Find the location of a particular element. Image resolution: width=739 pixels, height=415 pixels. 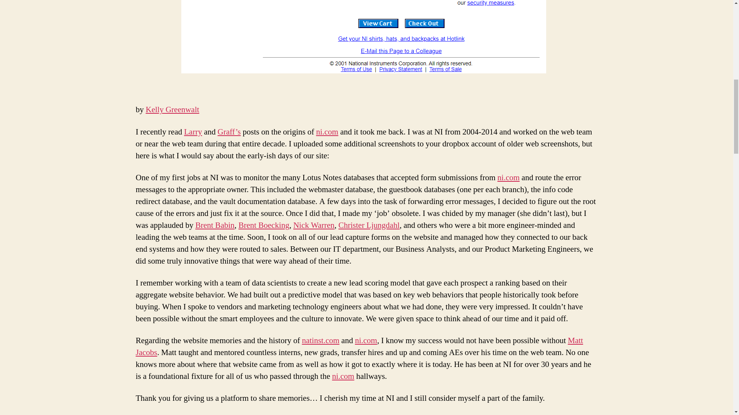

natinst.com is located at coordinates (320, 340).